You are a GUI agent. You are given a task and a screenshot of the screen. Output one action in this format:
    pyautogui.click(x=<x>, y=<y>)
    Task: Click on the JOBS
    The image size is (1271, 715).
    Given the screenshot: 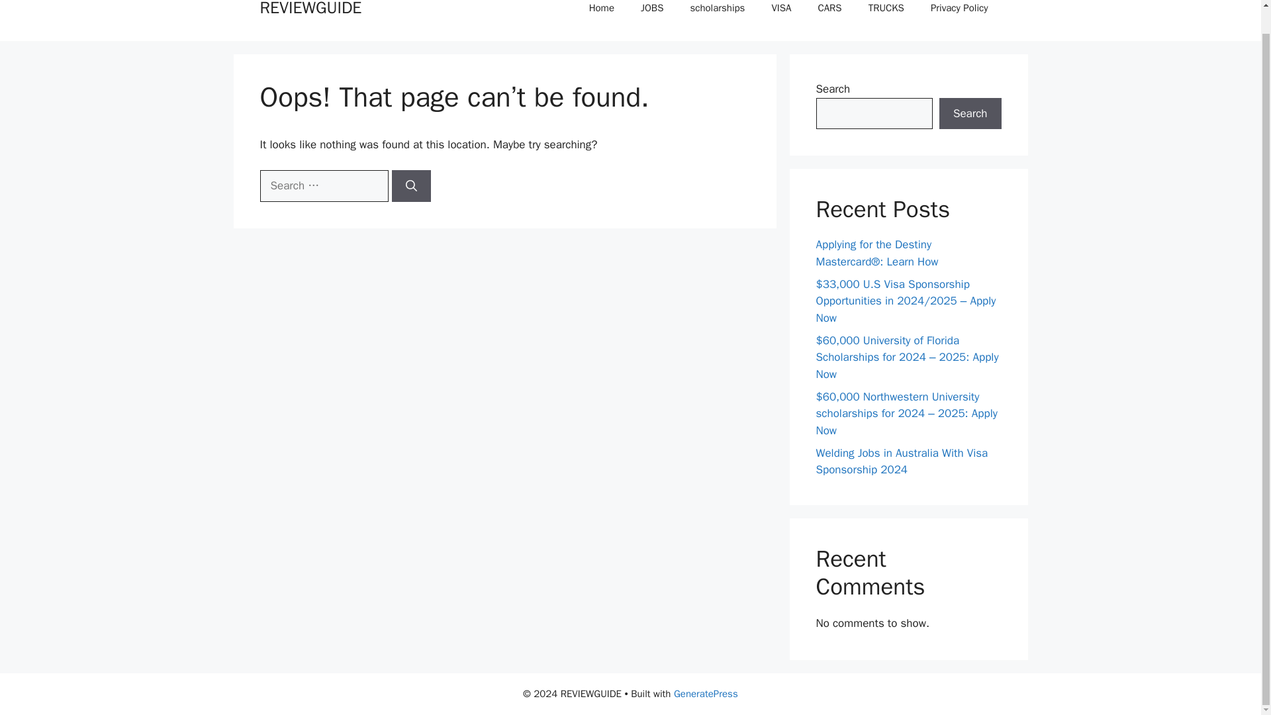 What is the action you would take?
    pyautogui.click(x=651, y=14)
    